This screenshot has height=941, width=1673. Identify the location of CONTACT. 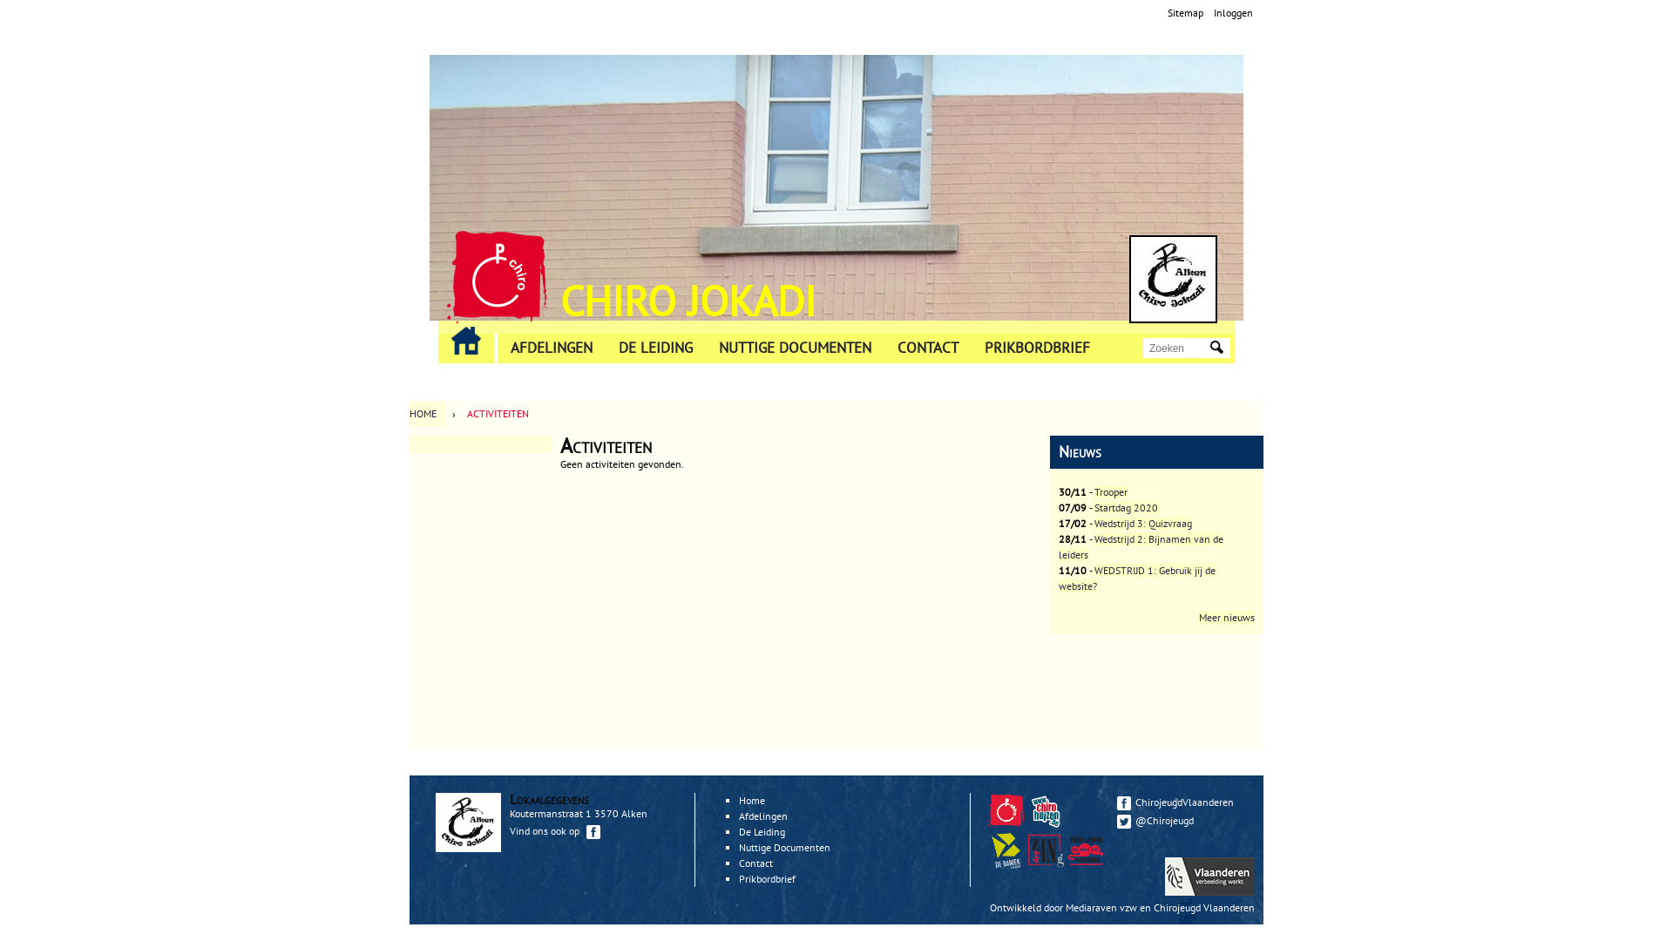
(928, 349).